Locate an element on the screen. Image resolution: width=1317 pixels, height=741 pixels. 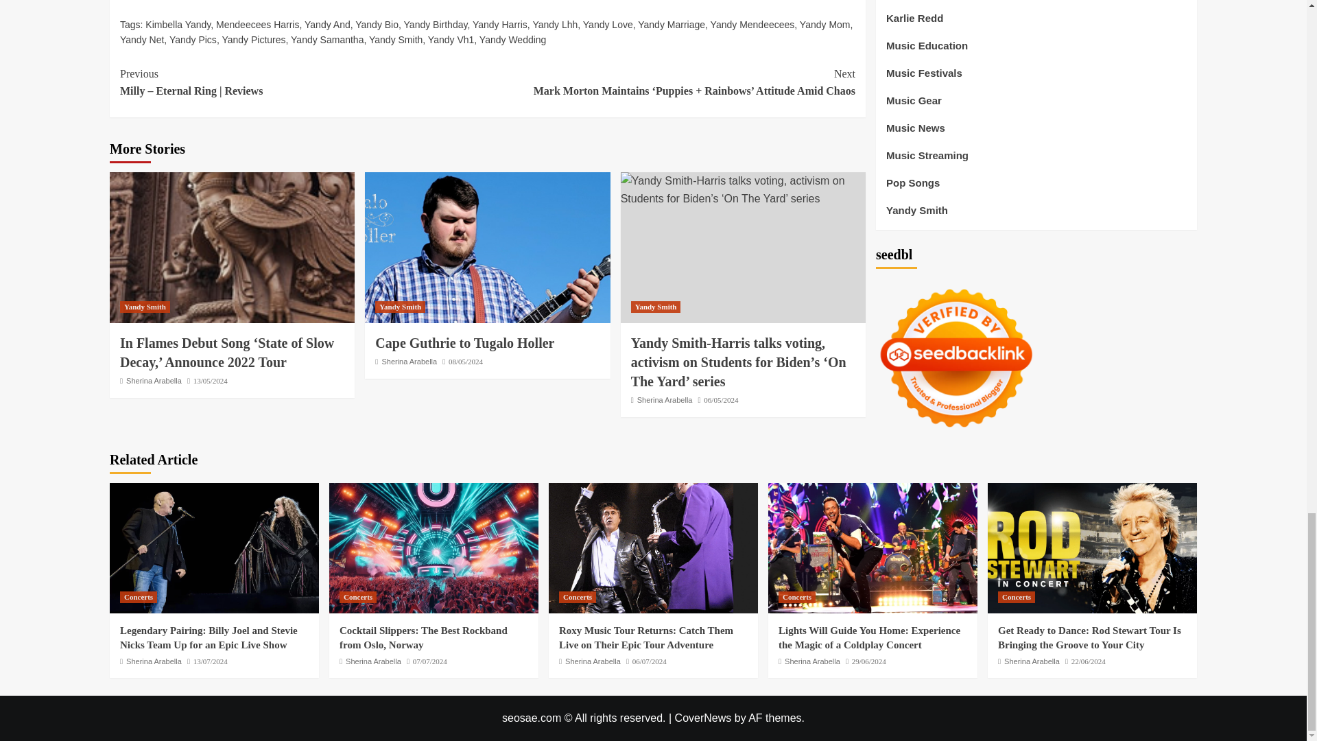
Mendeecees Harris is located at coordinates (257, 25).